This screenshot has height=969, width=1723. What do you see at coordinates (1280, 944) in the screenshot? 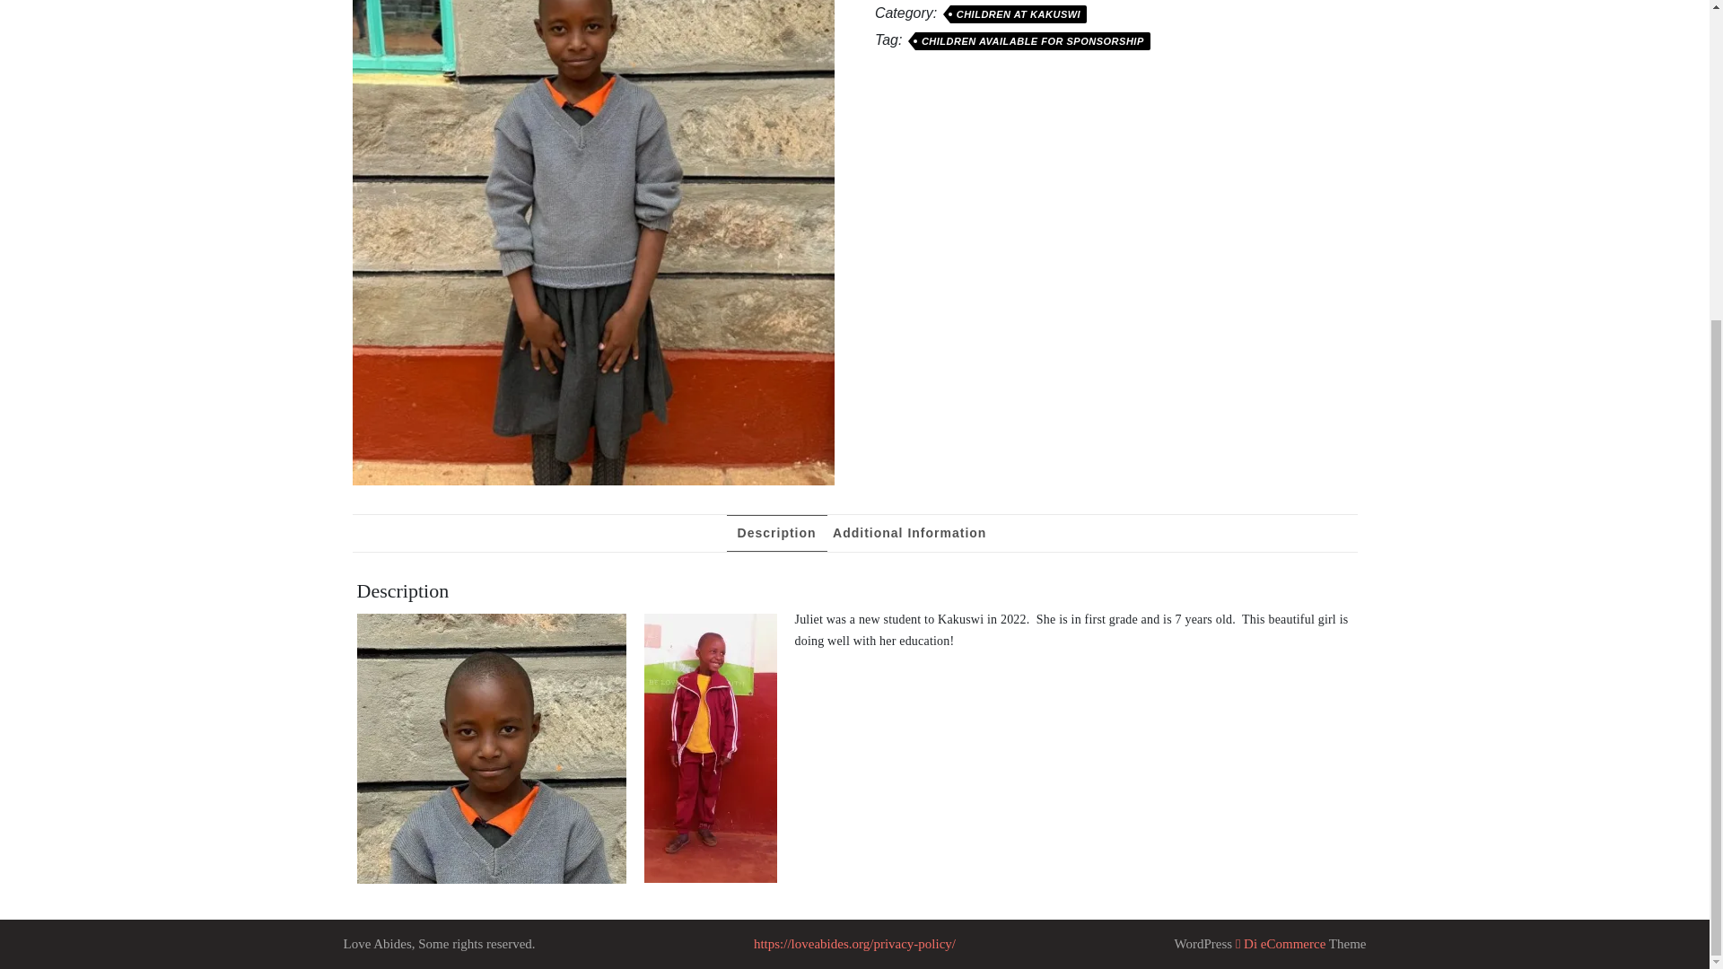
I see `Di eCommerce` at bounding box center [1280, 944].